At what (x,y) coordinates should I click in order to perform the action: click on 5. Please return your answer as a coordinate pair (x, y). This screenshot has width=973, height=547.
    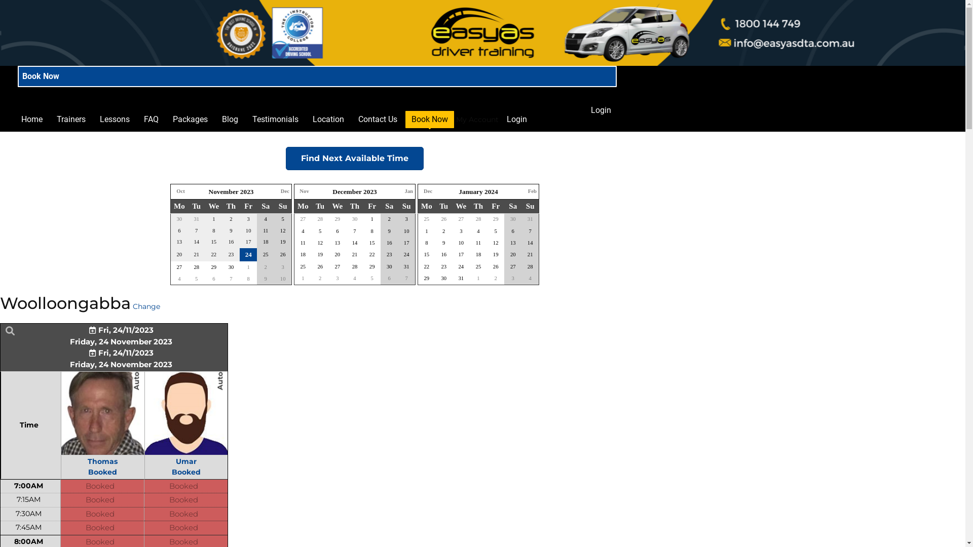
    Looking at the image, I should click on (283, 219).